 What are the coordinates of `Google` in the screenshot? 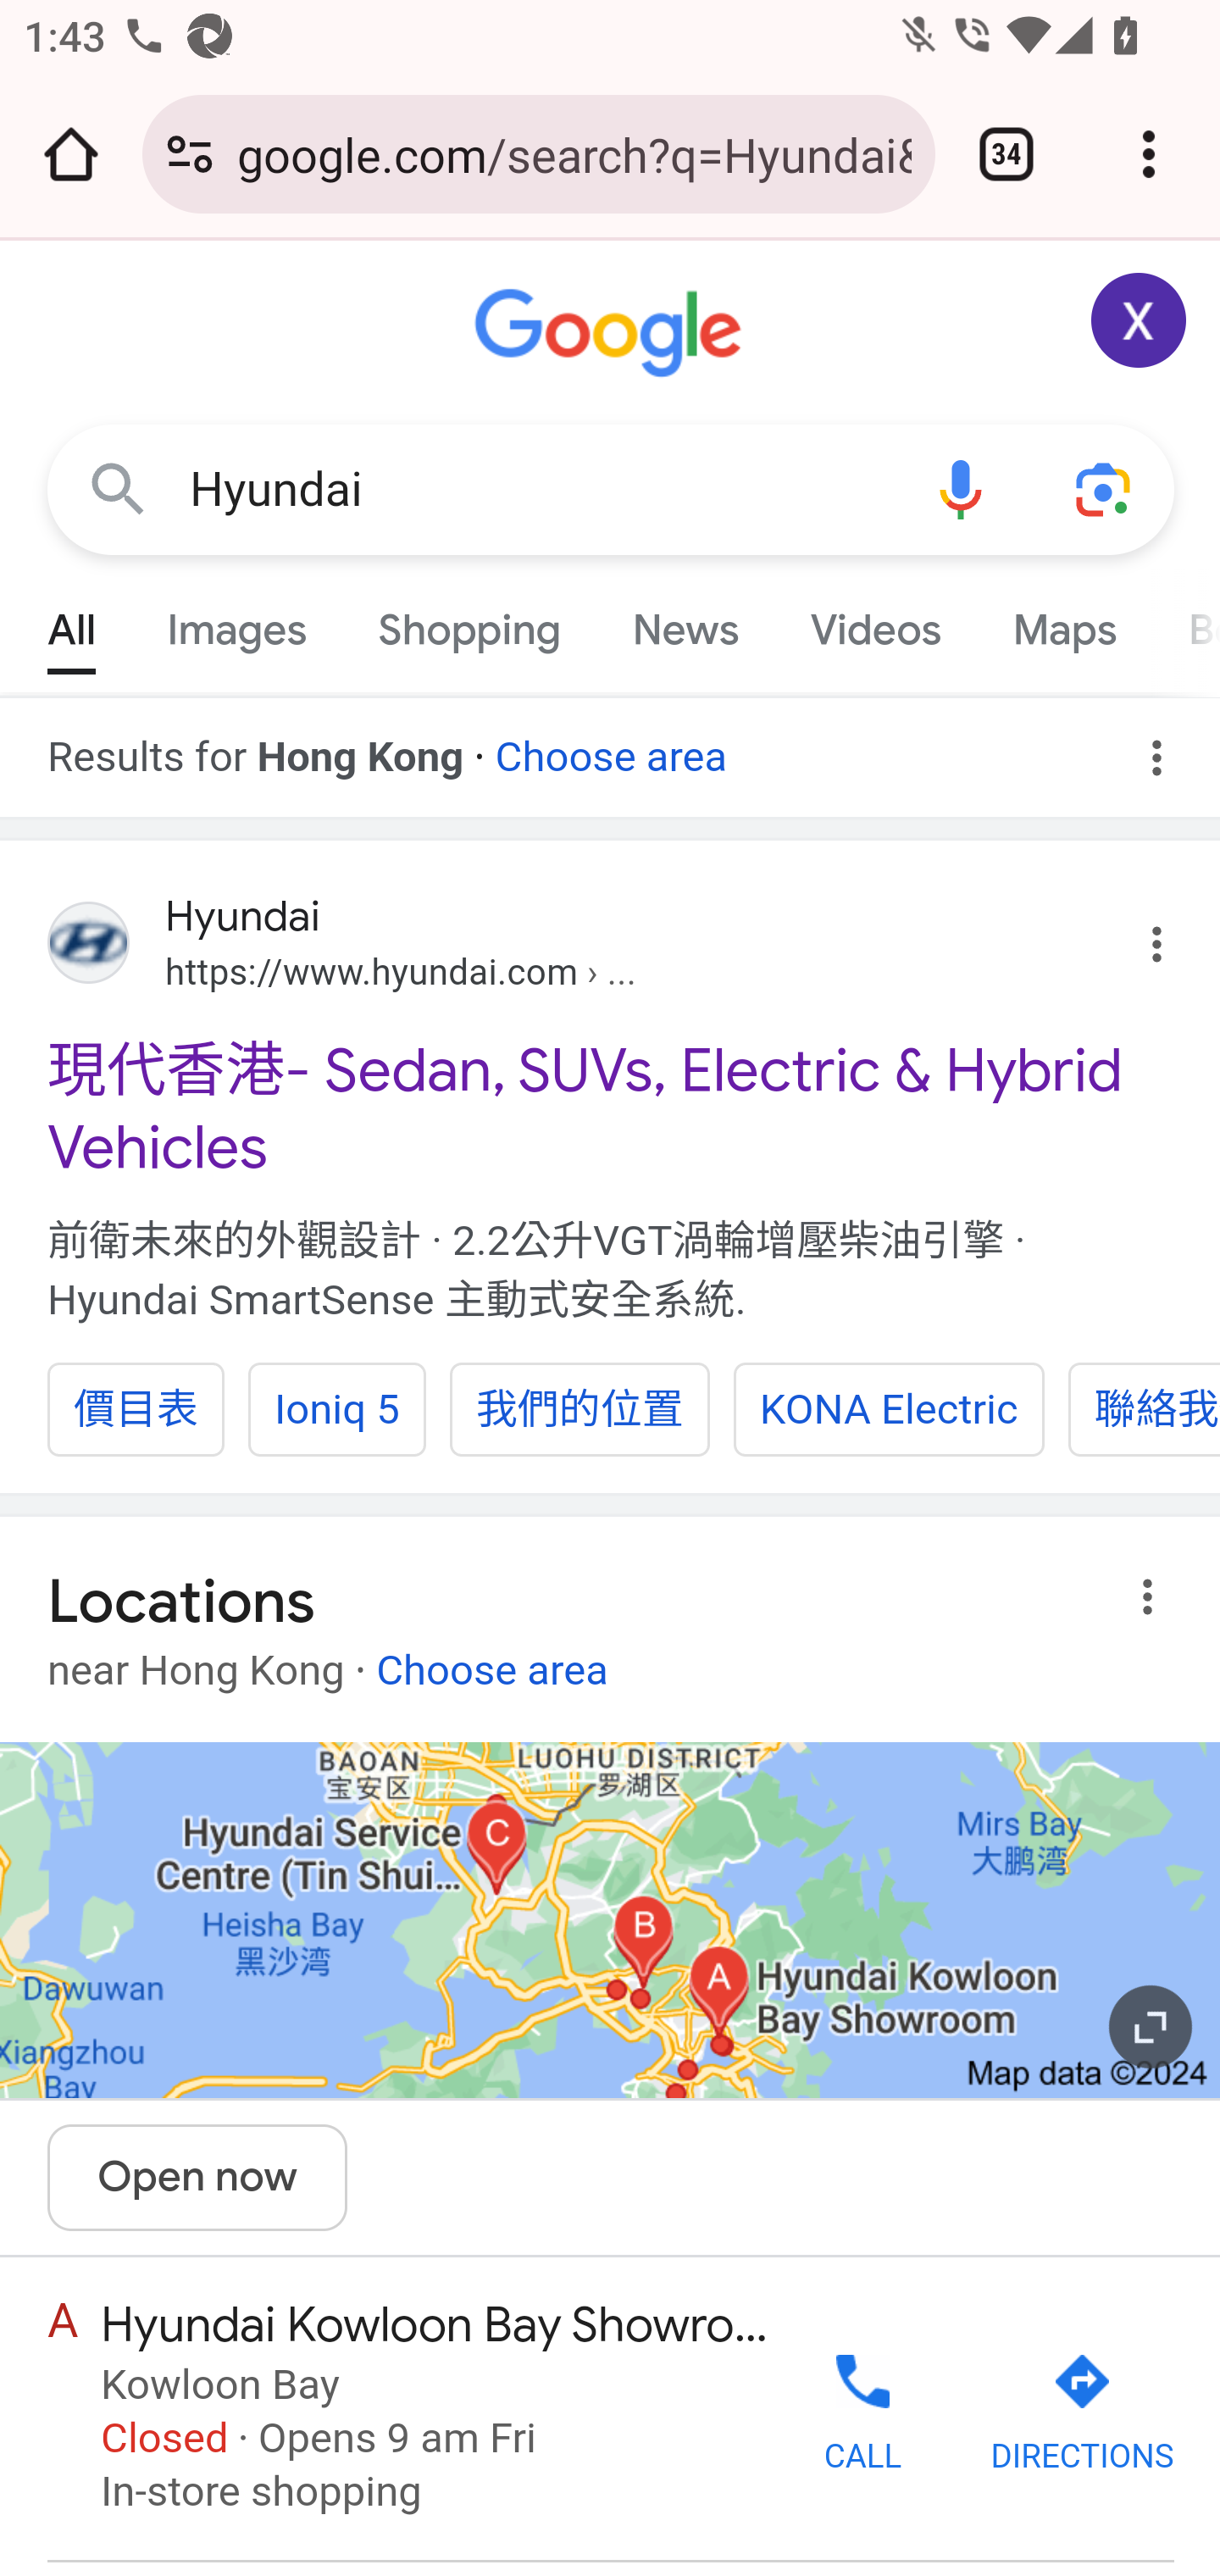 It's located at (612, 334).